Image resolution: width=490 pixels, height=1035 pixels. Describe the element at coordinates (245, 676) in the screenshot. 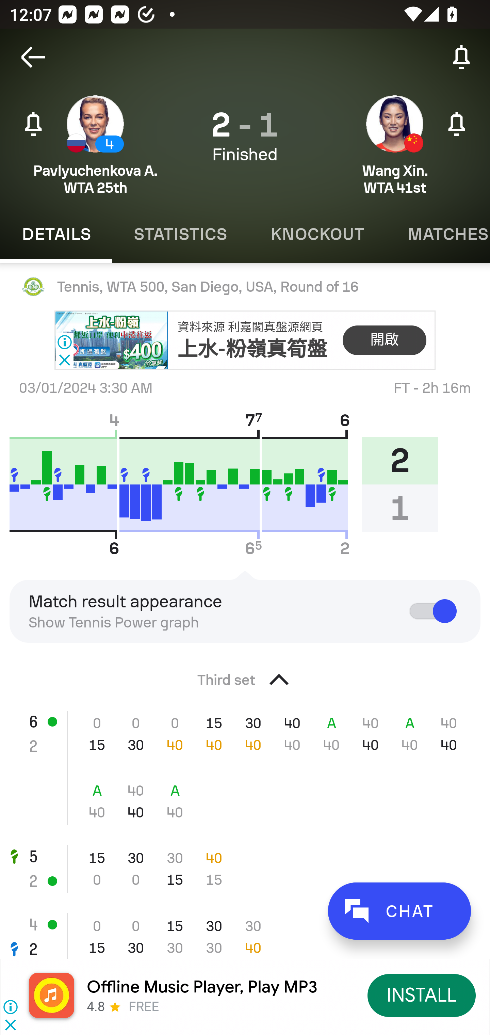

I see `Third set` at that location.